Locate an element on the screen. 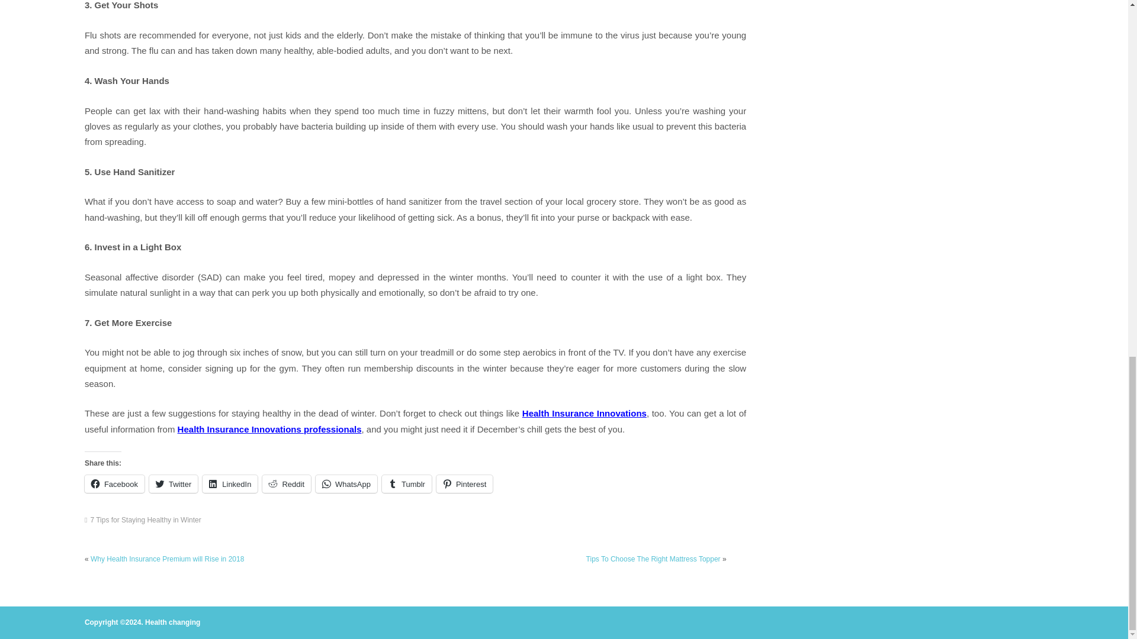 This screenshot has height=639, width=1137. Click to share on Tumblr is located at coordinates (407, 484).